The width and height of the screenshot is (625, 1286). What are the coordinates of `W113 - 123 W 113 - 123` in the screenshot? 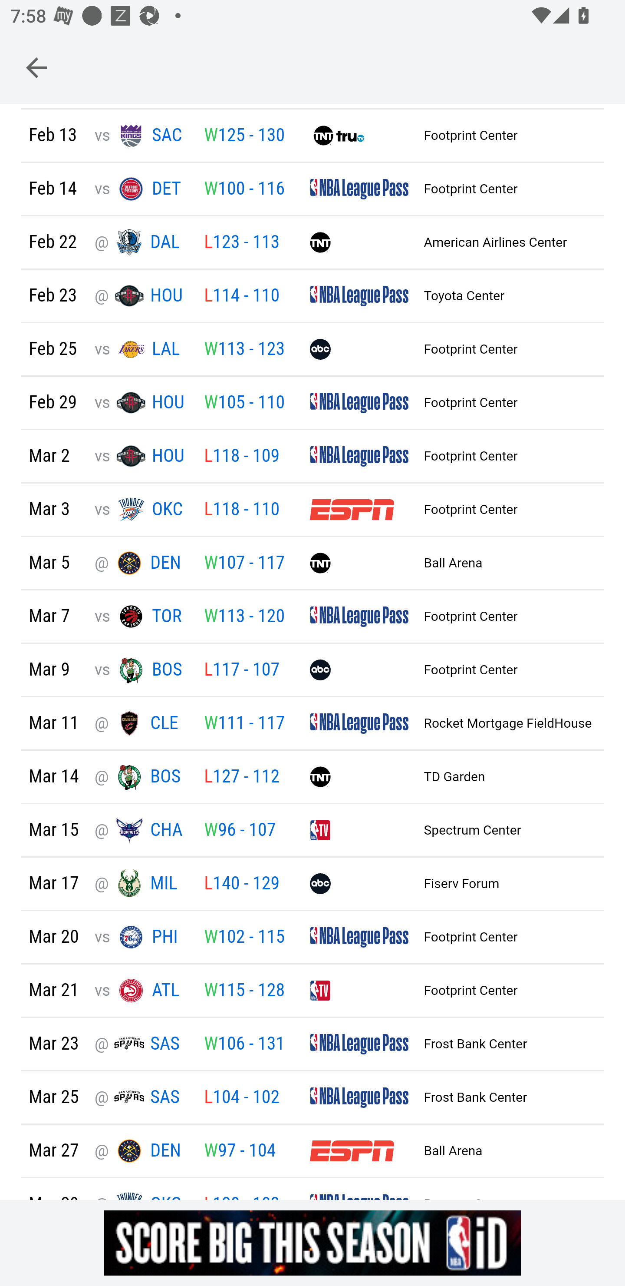 It's located at (244, 350).